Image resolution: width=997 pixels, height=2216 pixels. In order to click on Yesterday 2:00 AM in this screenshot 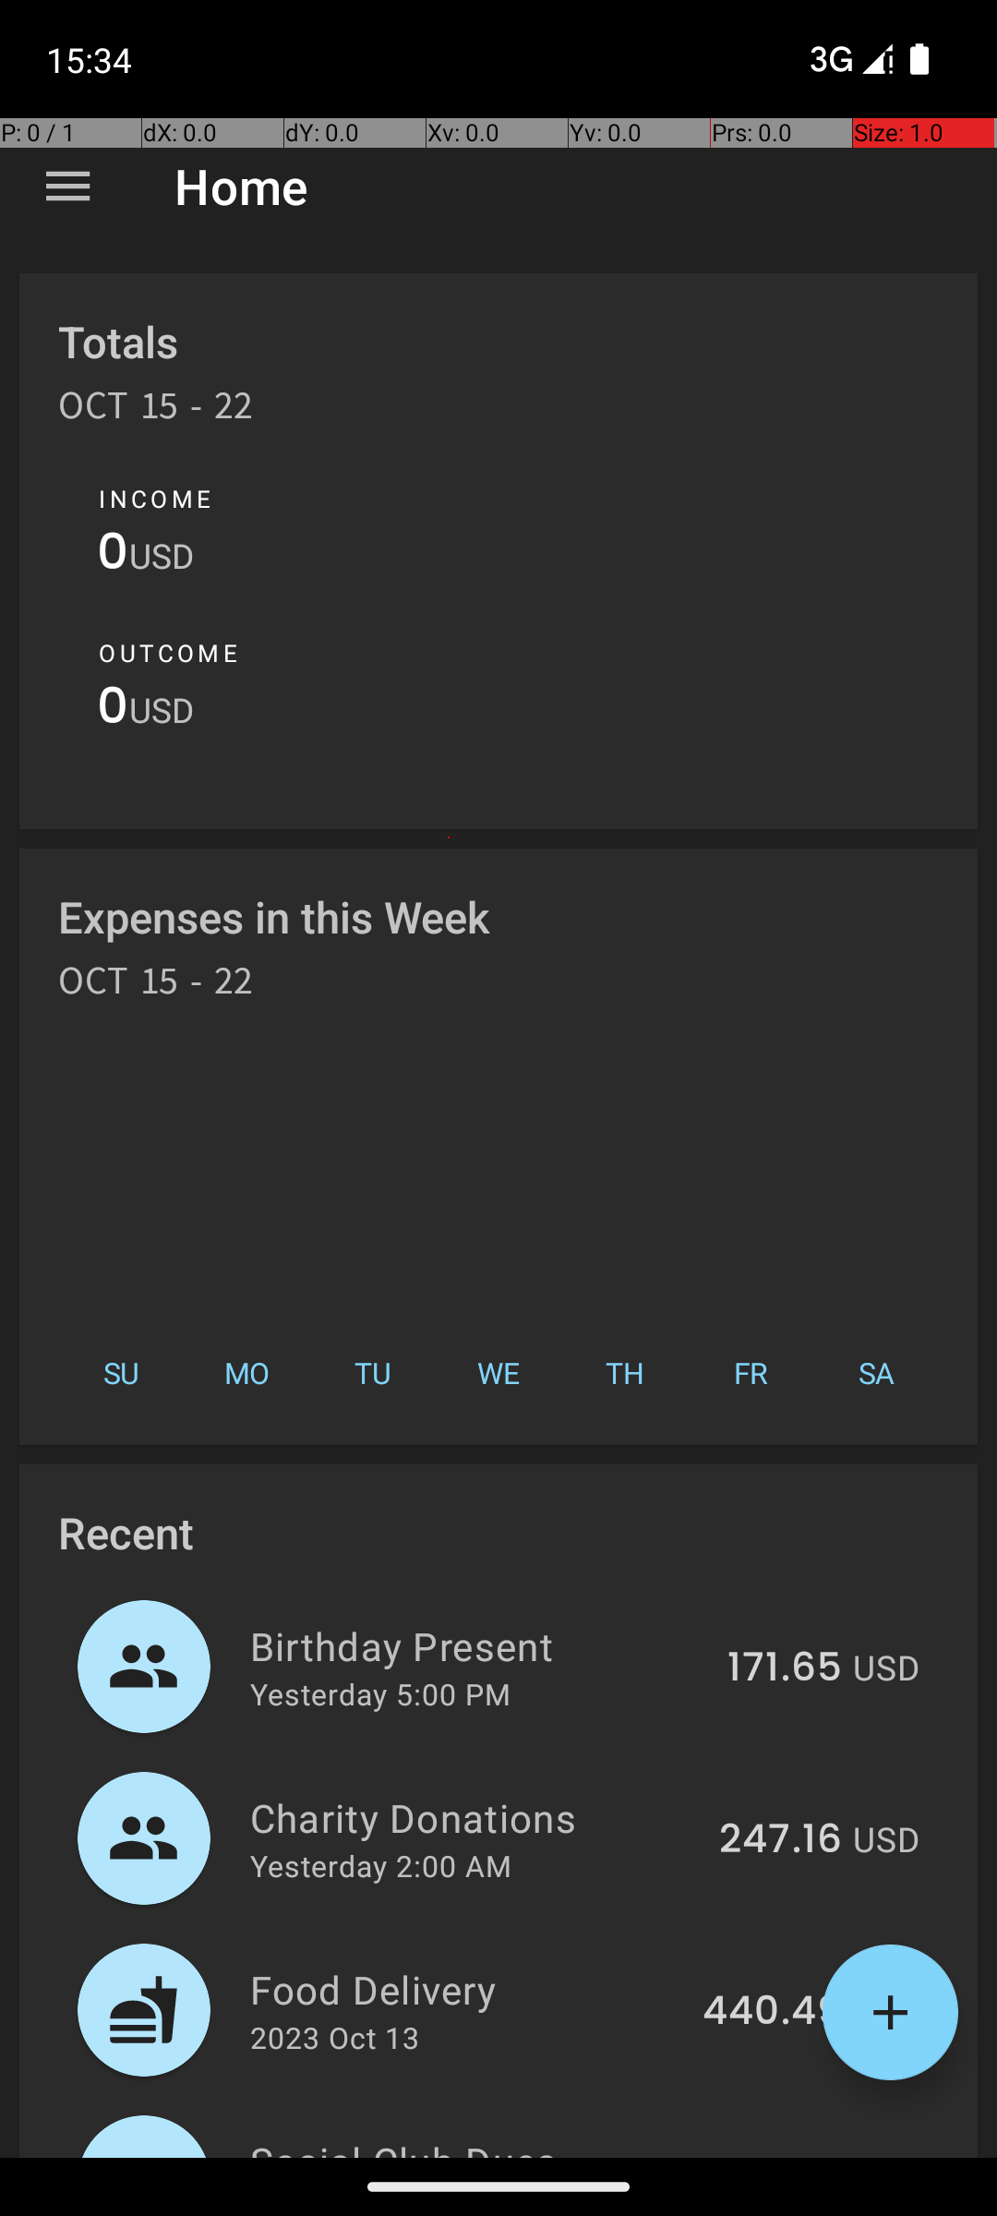, I will do `click(380, 1865)`.